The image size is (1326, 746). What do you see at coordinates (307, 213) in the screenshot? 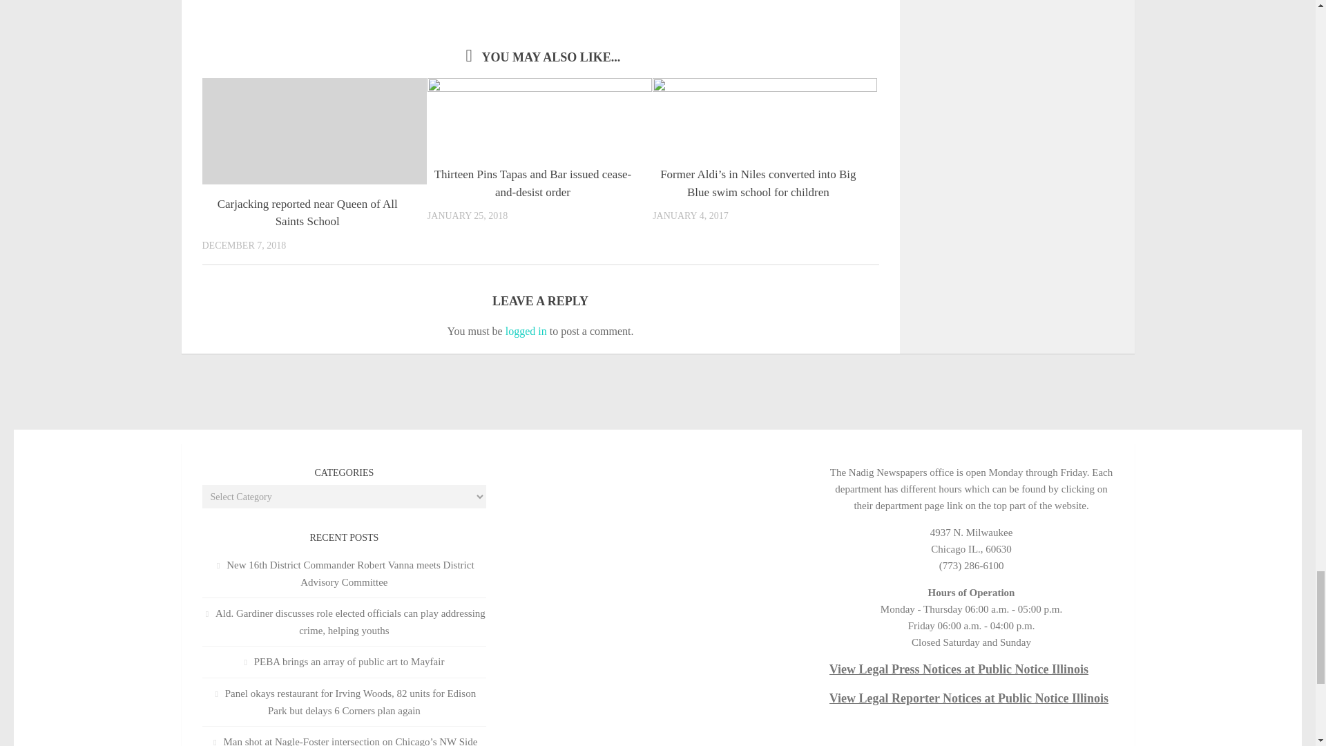
I see `Carjacking reported near Queen of All Saints School` at bounding box center [307, 213].